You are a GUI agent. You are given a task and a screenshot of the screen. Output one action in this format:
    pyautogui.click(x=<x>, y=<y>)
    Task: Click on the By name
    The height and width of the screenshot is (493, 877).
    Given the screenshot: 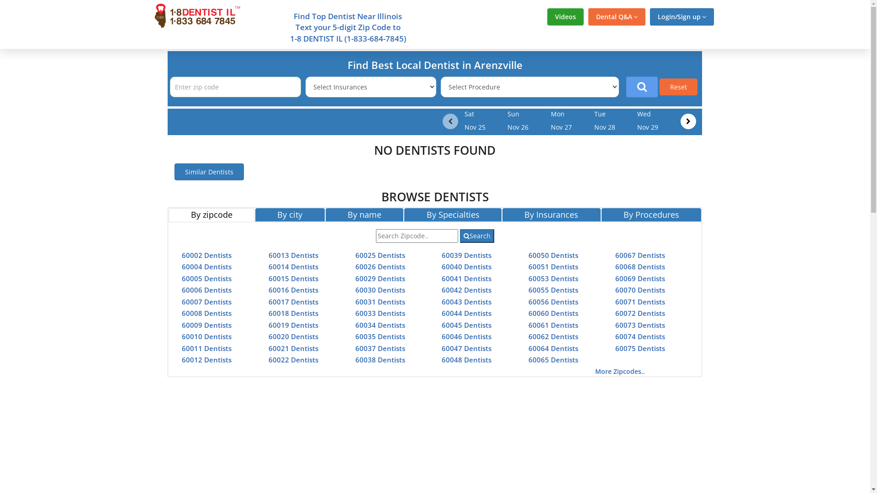 What is the action you would take?
    pyautogui.click(x=365, y=215)
    